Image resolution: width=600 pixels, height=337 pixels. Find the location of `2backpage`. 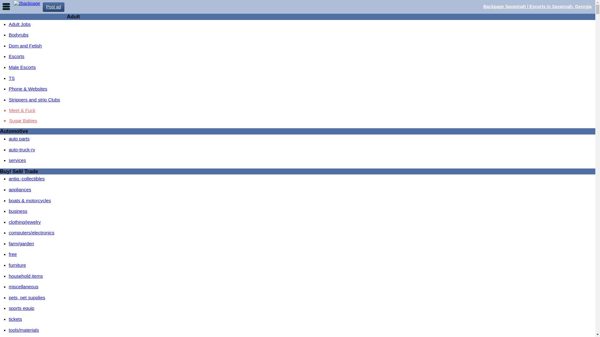

2backpage is located at coordinates (27, 3).